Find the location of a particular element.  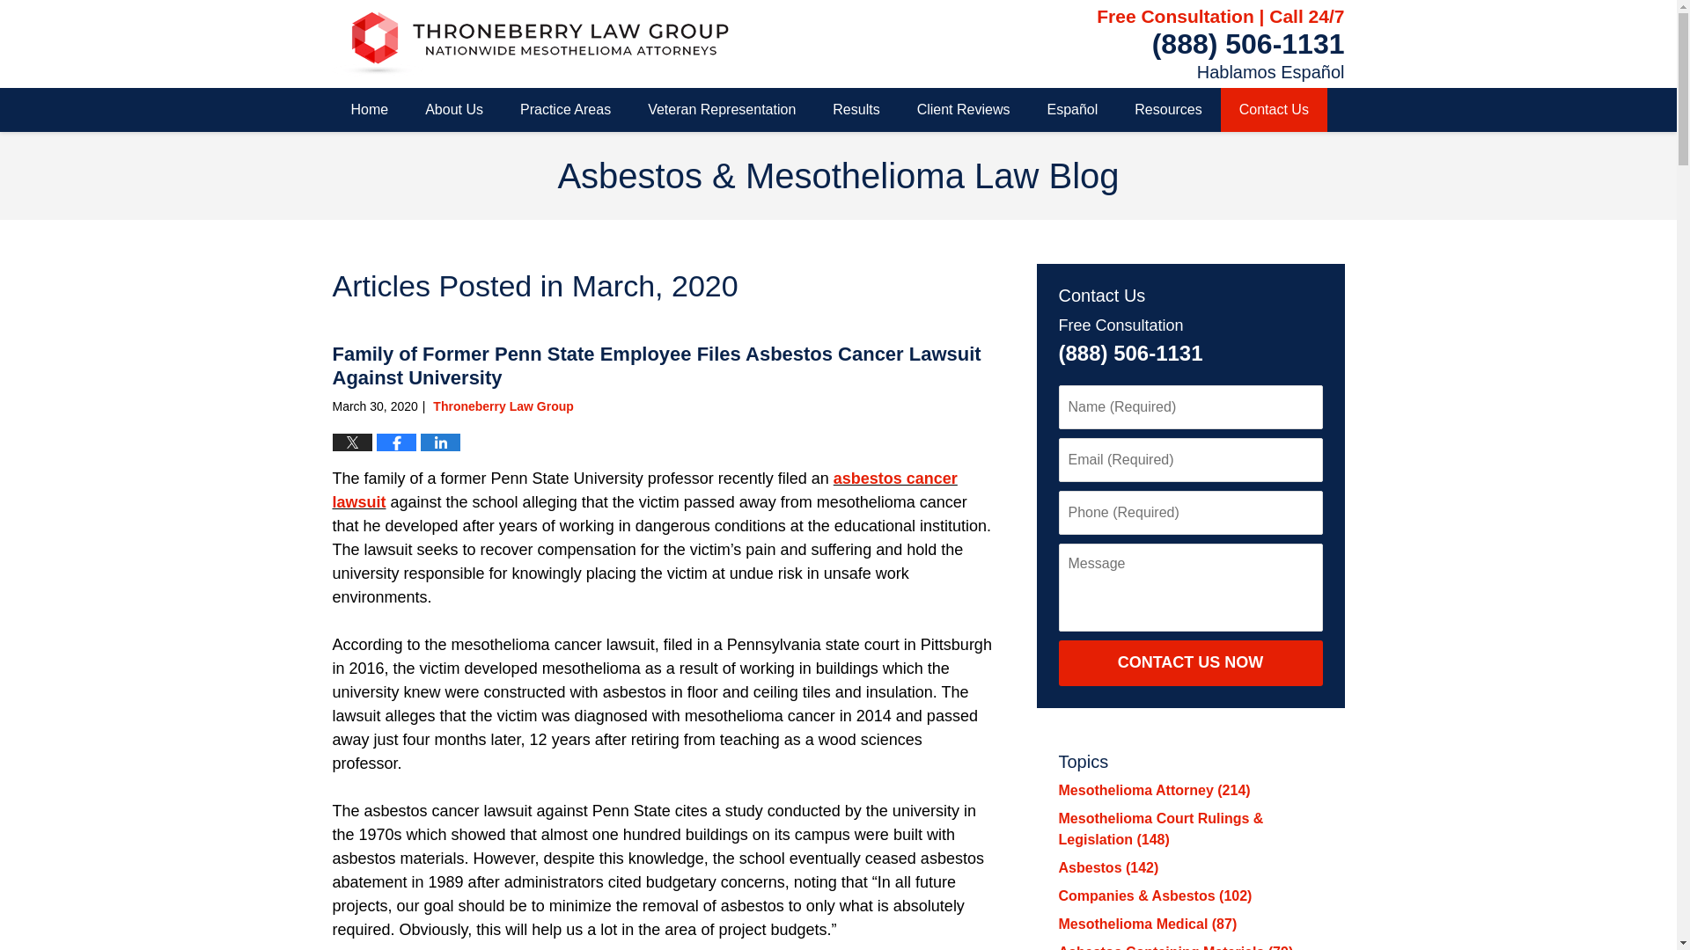

Contact Us is located at coordinates (1273, 110).